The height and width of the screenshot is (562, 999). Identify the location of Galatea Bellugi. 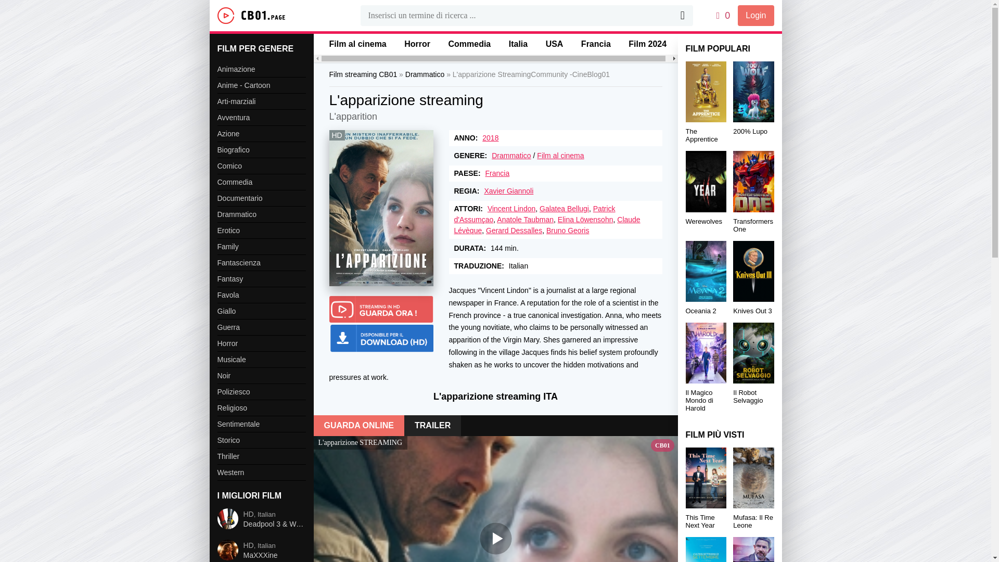
(564, 209).